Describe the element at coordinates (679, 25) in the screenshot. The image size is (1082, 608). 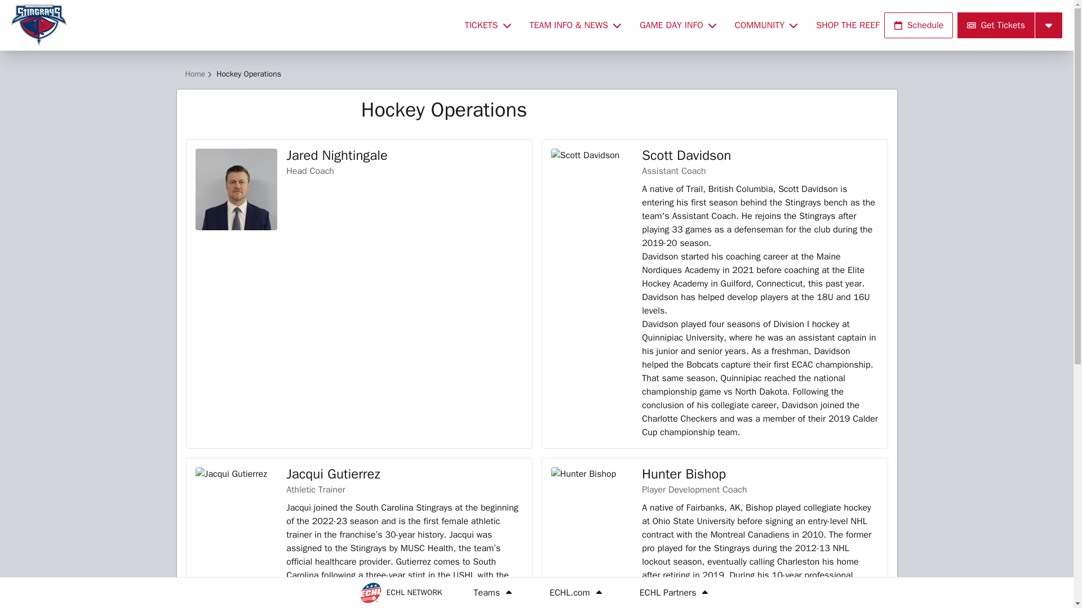
I see `GAME DAY INFO` at that location.